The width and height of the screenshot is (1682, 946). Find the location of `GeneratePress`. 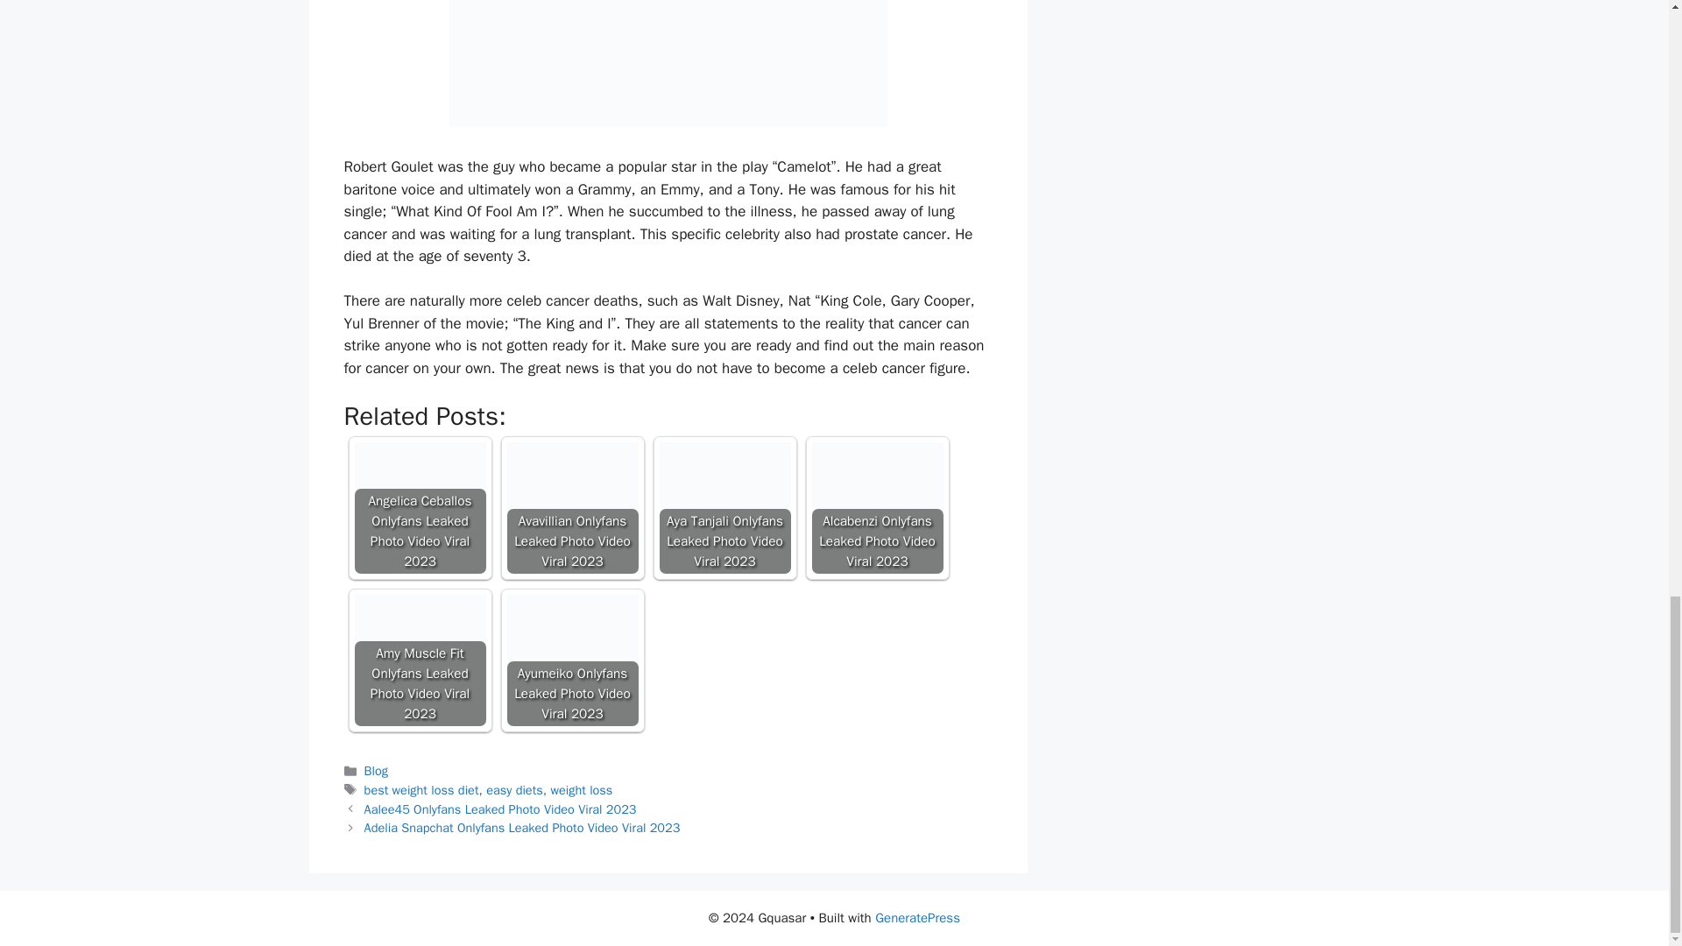

GeneratePress is located at coordinates (917, 918).